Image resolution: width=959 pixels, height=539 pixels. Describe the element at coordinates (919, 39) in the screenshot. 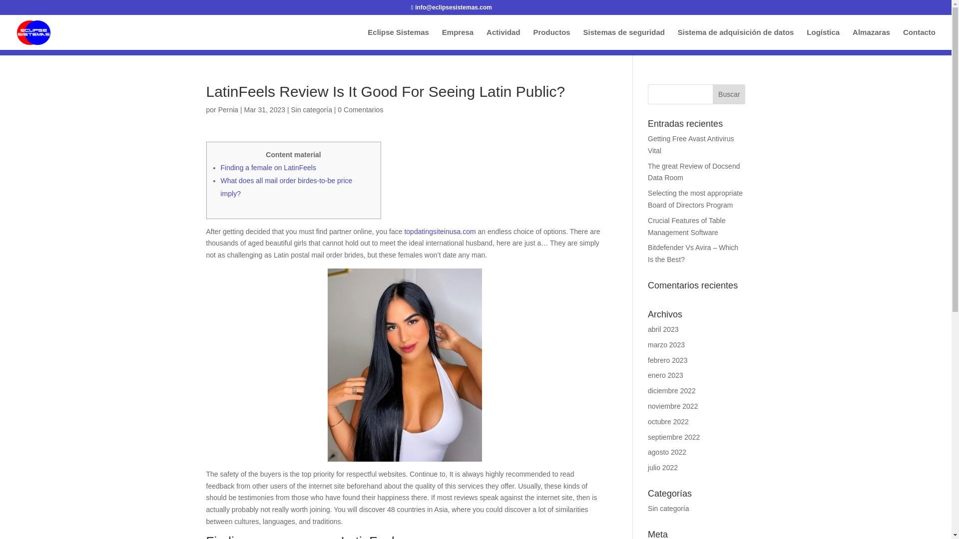

I see `Contacto` at that location.